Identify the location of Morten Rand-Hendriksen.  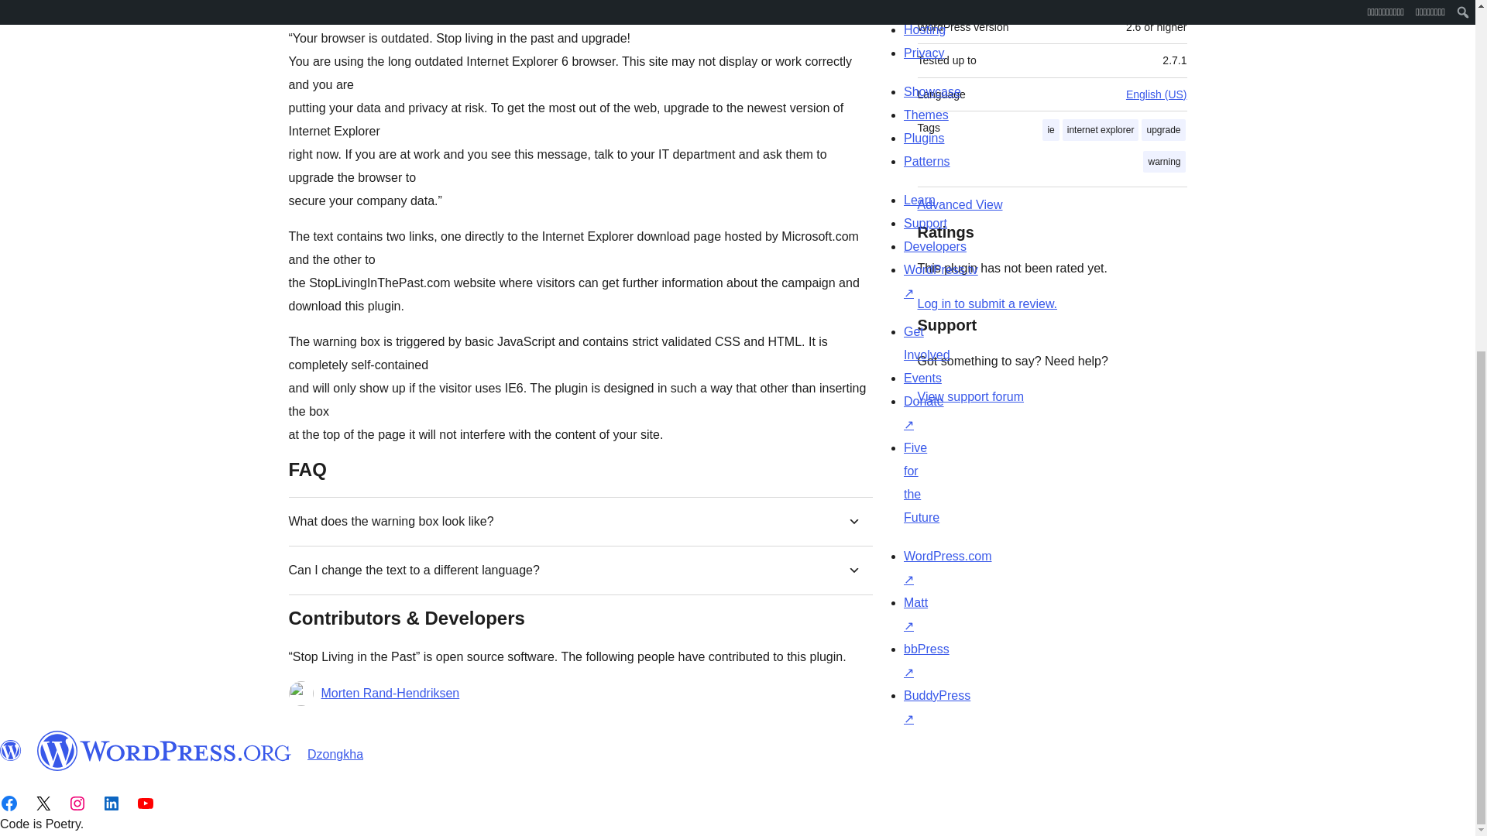
(390, 694).